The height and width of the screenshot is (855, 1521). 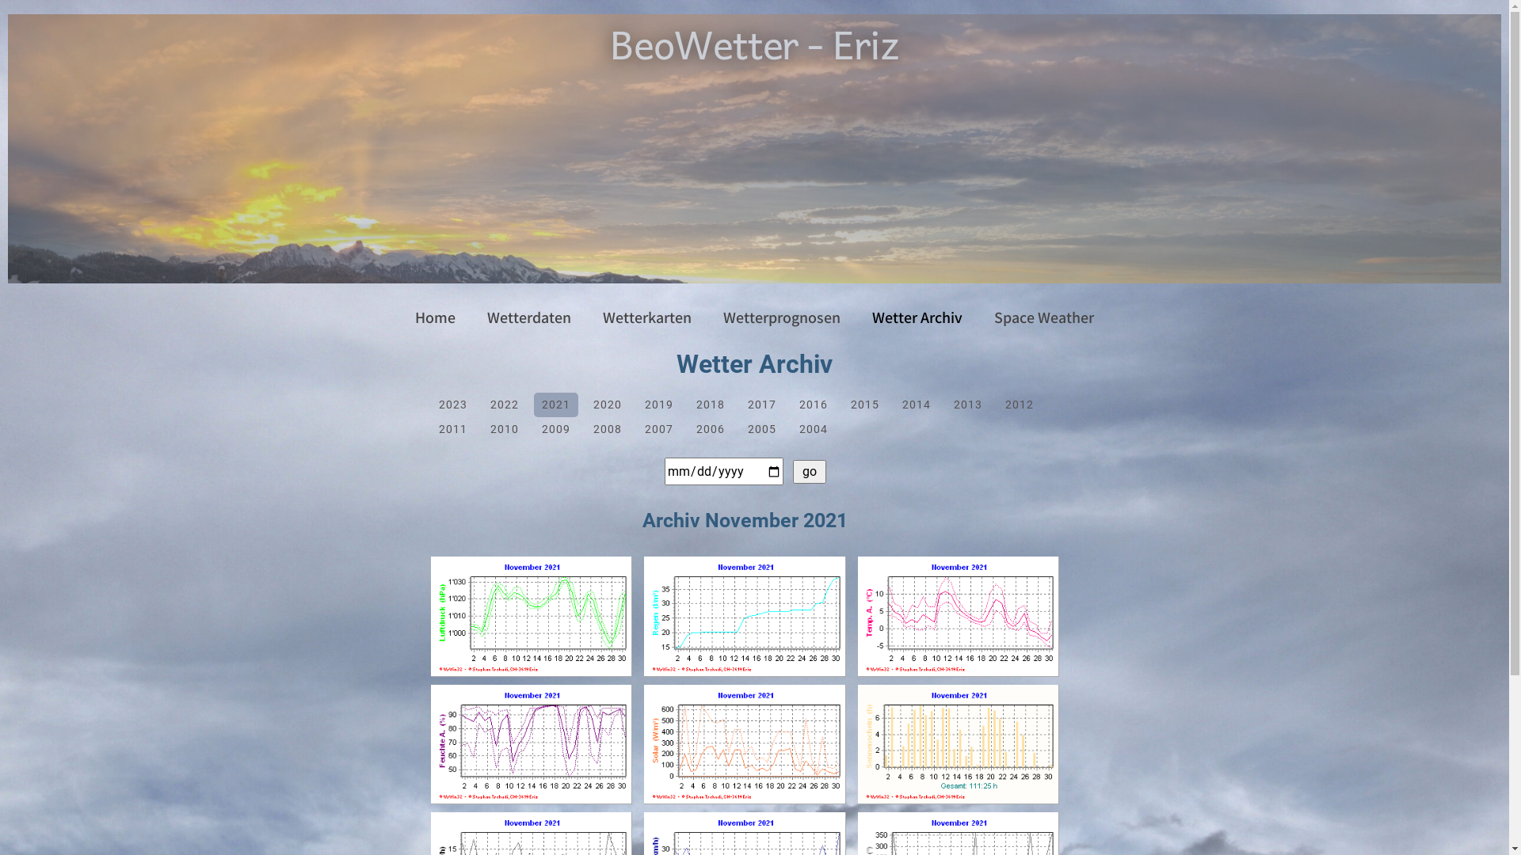 What do you see at coordinates (762, 429) in the screenshot?
I see `2005` at bounding box center [762, 429].